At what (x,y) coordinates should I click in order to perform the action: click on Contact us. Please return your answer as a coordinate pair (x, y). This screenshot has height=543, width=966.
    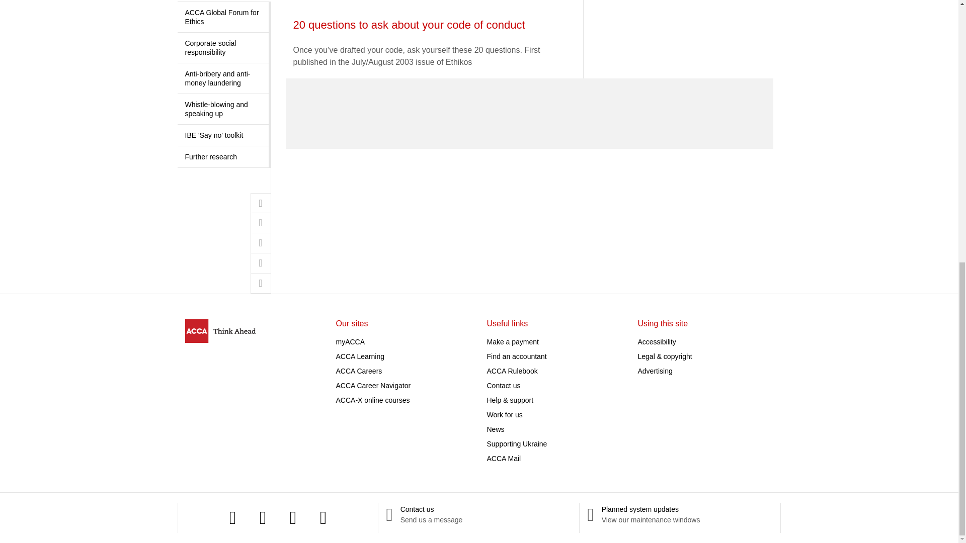
    Looking at the image, I should click on (503, 386).